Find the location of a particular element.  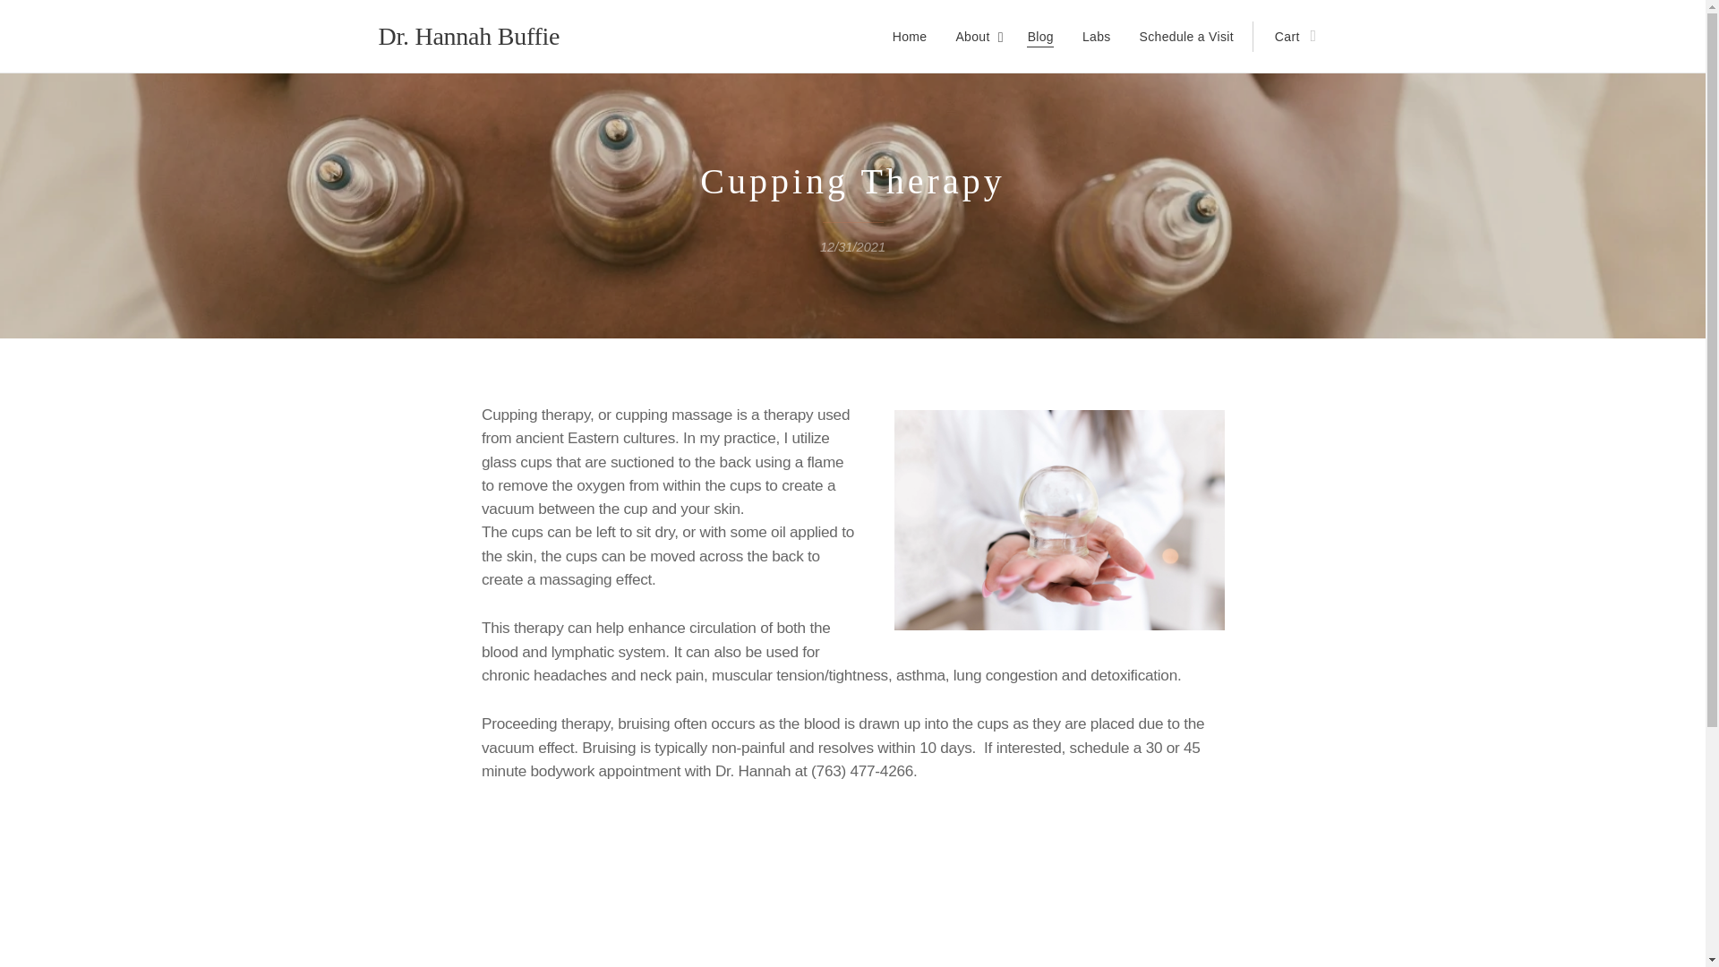

Schedule a Visit is located at coordinates (1186, 36).